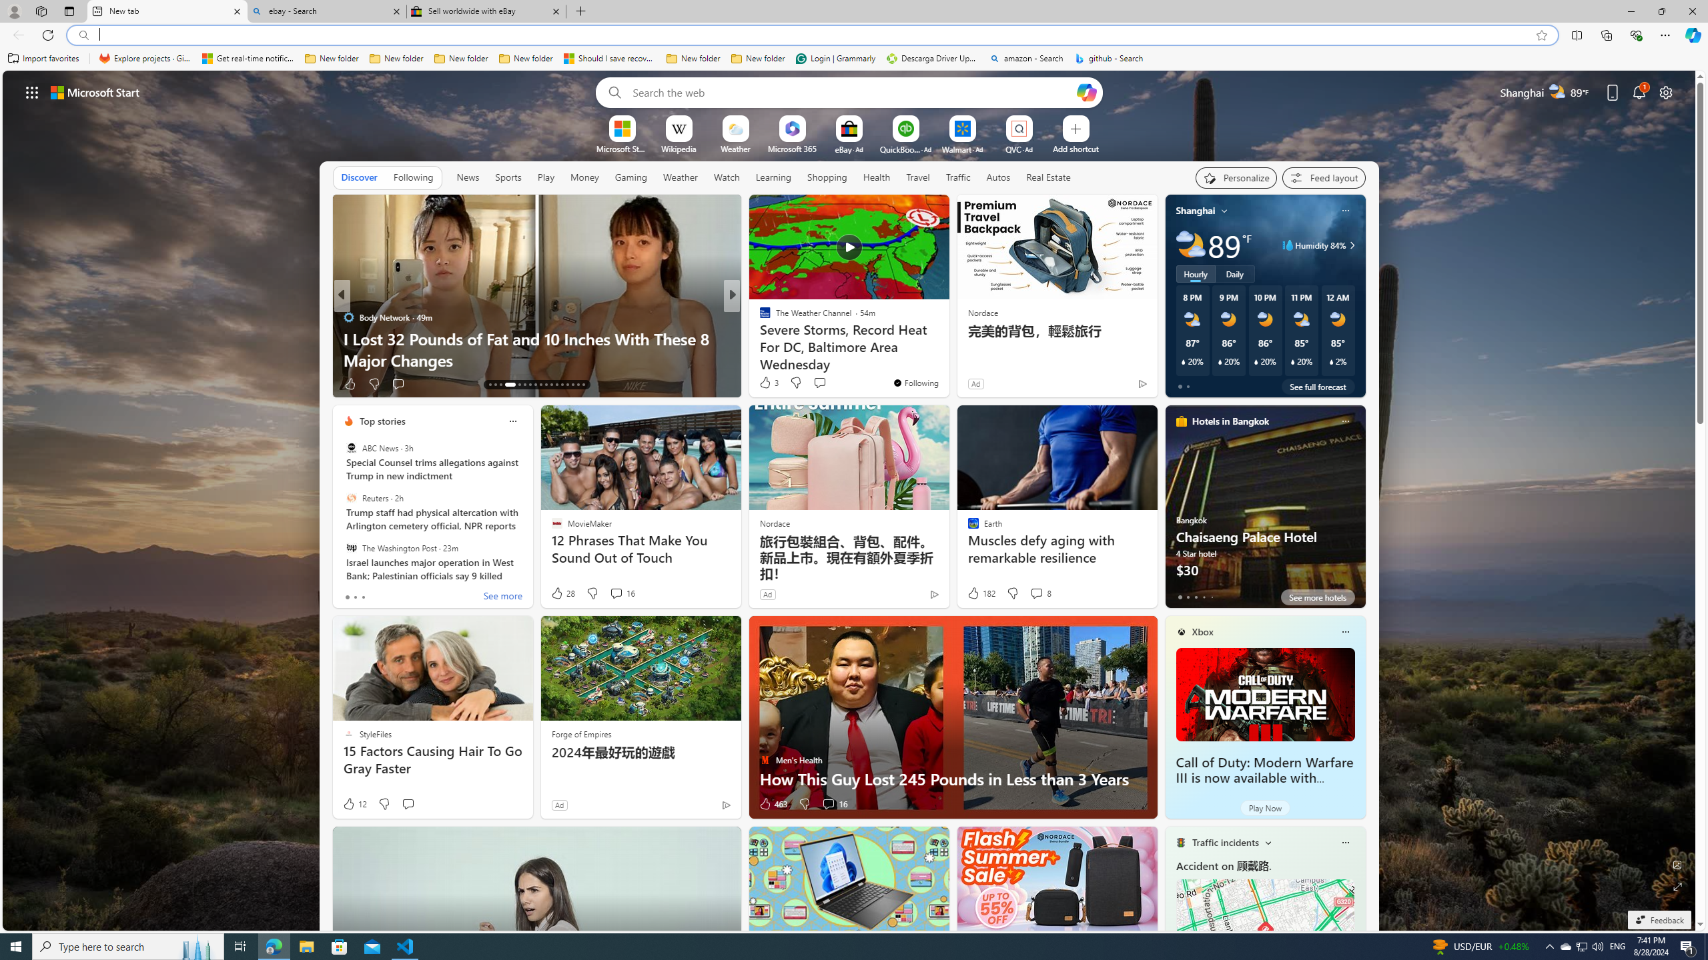 The width and height of the screenshot is (1708, 960). Describe the element at coordinates (486, 11) in the screenshot. I see `Sell worldwide with eBay` at that location.